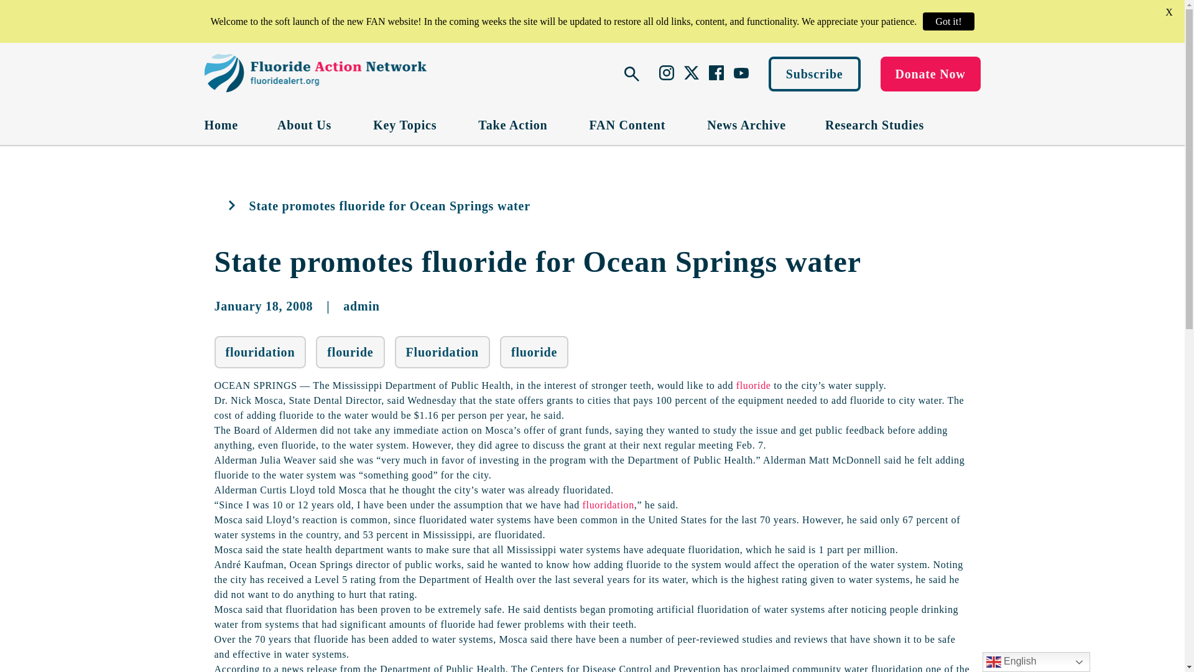 The height and width of the screenshot is (672, 1194). Describe the element at coordinates (814, 73) in the screenshot. I see `Subscribe` at that location.